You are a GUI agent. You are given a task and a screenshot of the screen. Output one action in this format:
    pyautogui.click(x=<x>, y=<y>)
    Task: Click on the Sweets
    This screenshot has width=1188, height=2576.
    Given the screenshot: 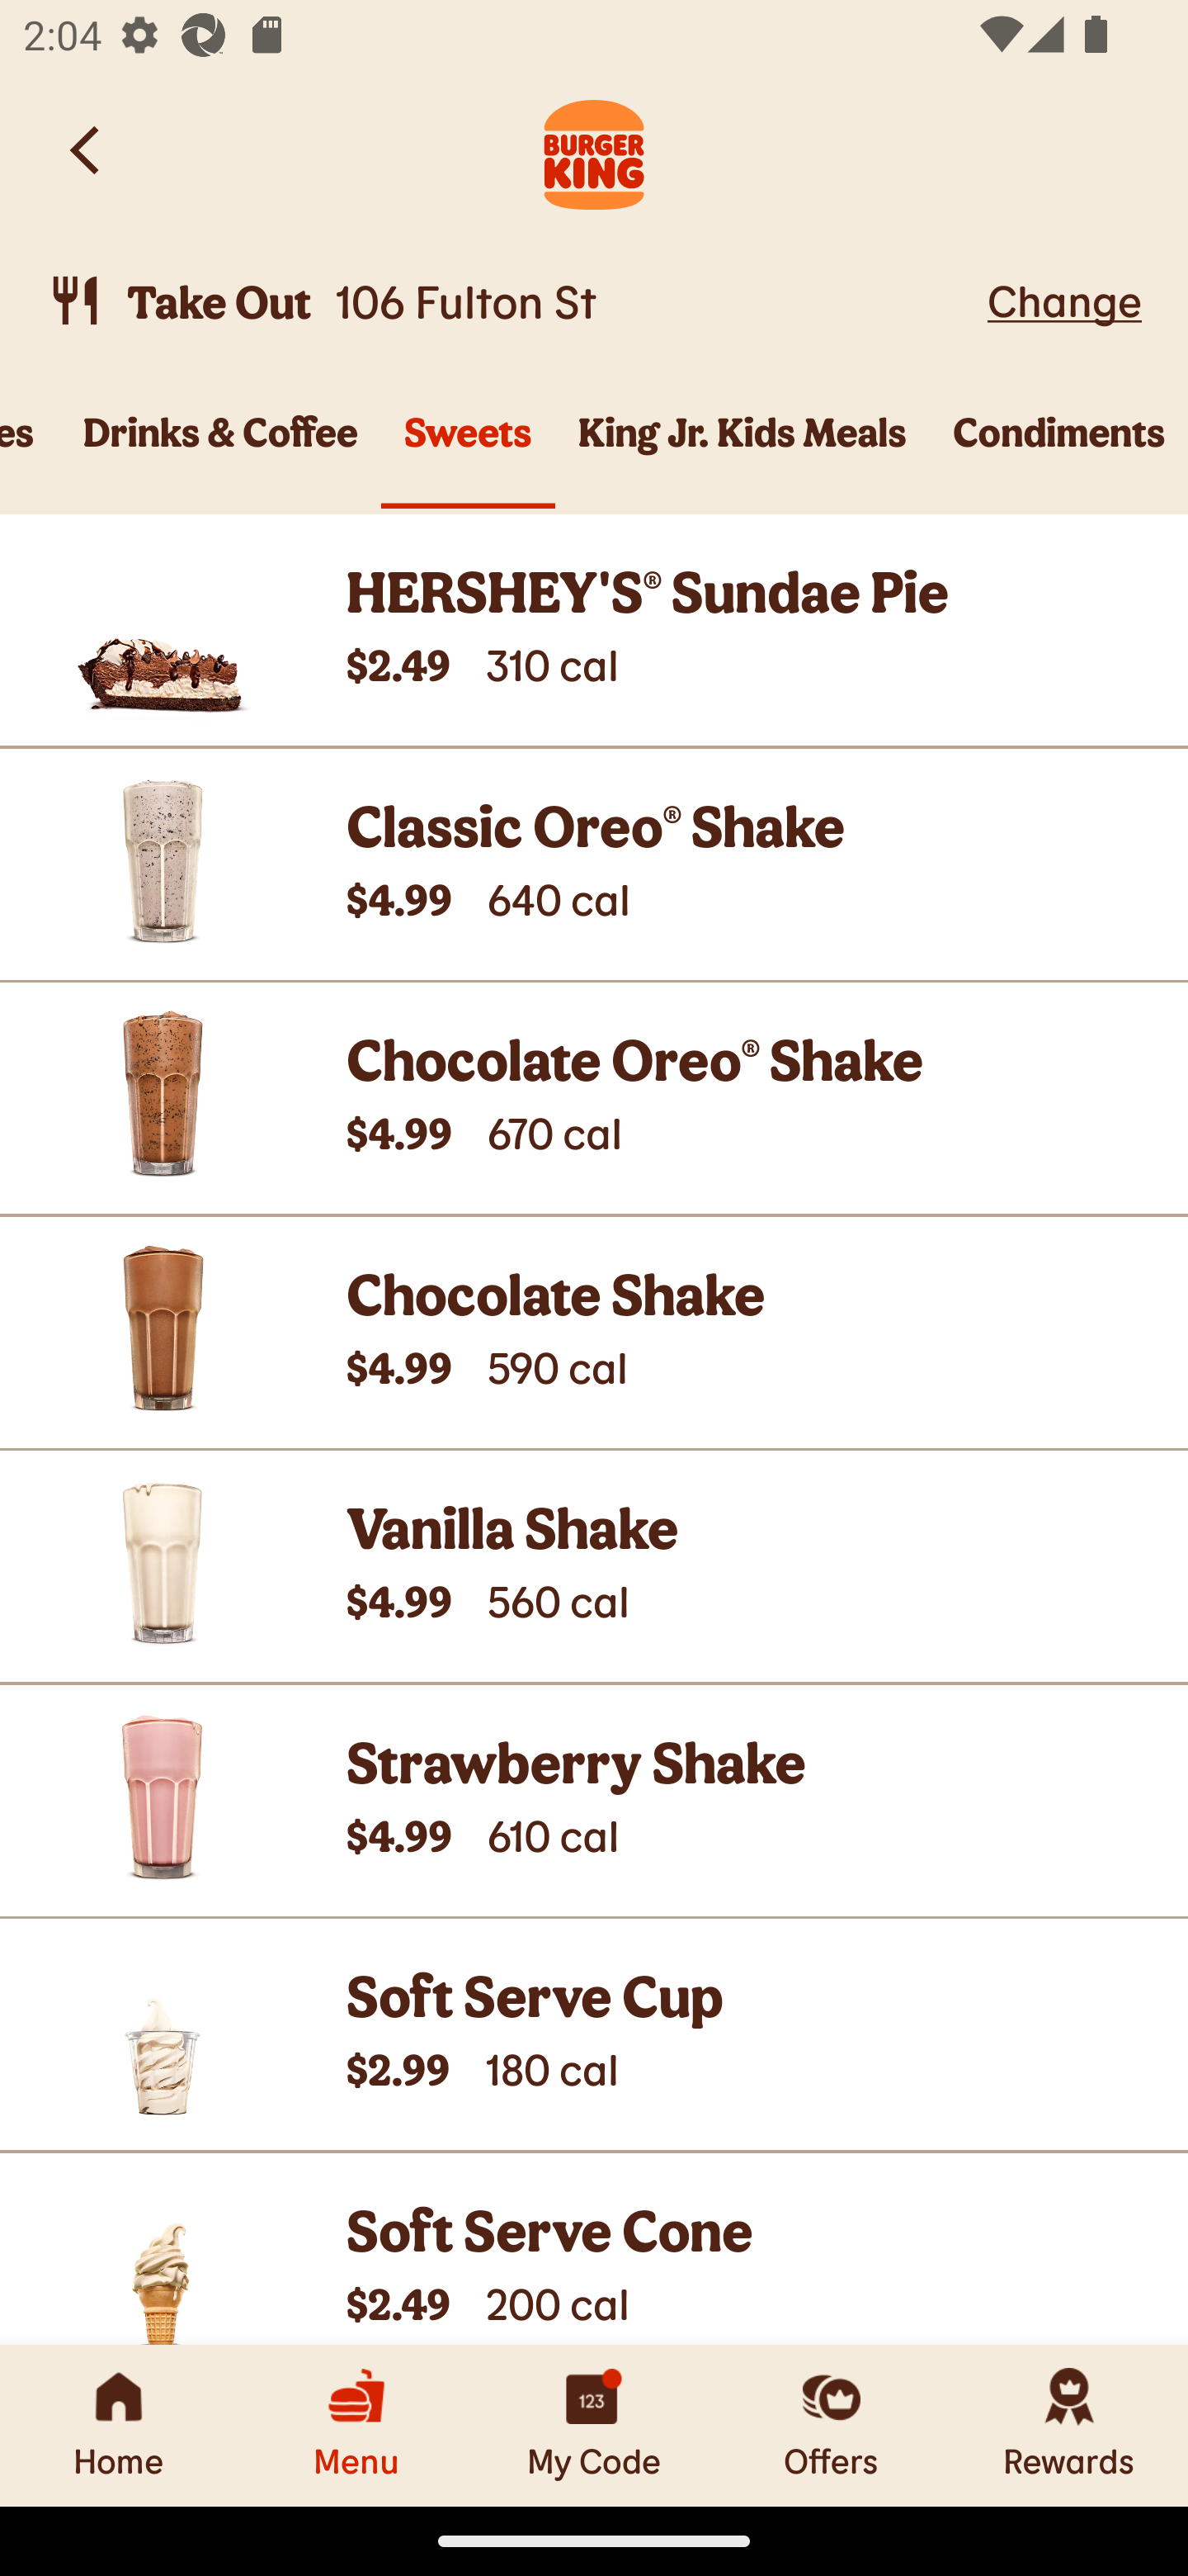 What is the action you would take?
    pyautogui.click(x=468, y=451)
    